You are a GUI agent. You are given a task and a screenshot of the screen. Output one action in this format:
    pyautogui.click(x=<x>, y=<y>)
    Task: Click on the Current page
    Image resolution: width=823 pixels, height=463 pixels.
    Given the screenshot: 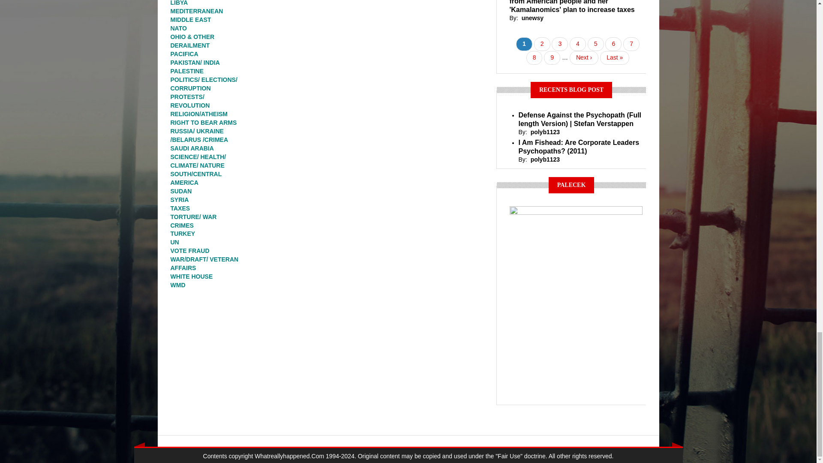 What is the action you would take?
    pyautogui.click(x=524, y=44)
    